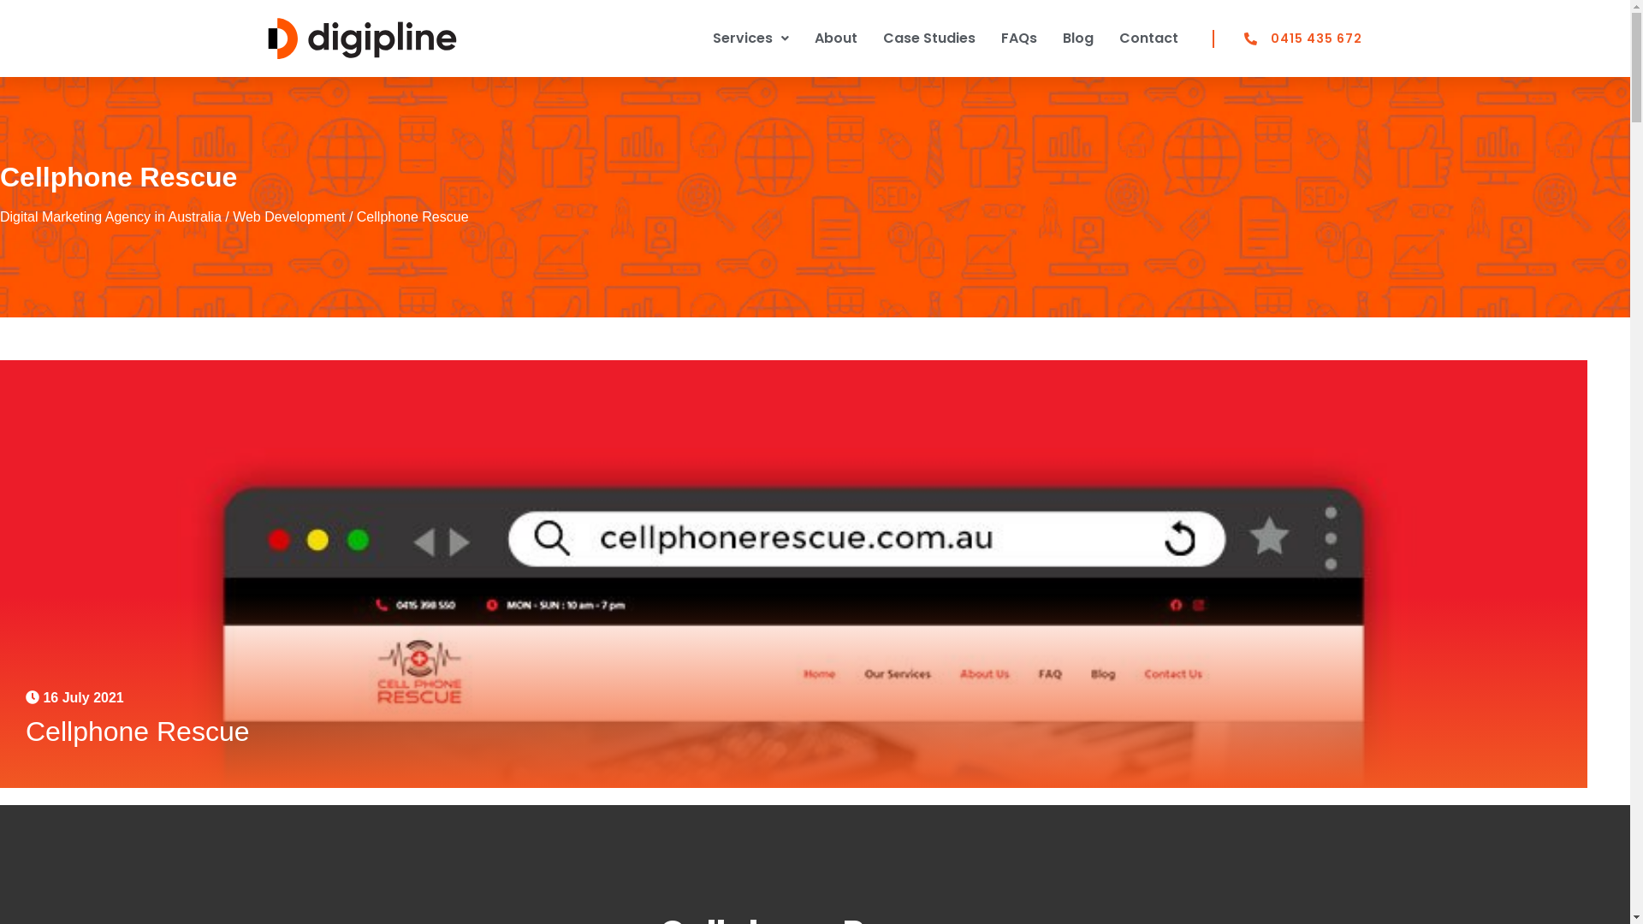  What do you see at coordinates (1078, 38) in the screenshot?
I see `Blog` at bounding box center [1078, 38].